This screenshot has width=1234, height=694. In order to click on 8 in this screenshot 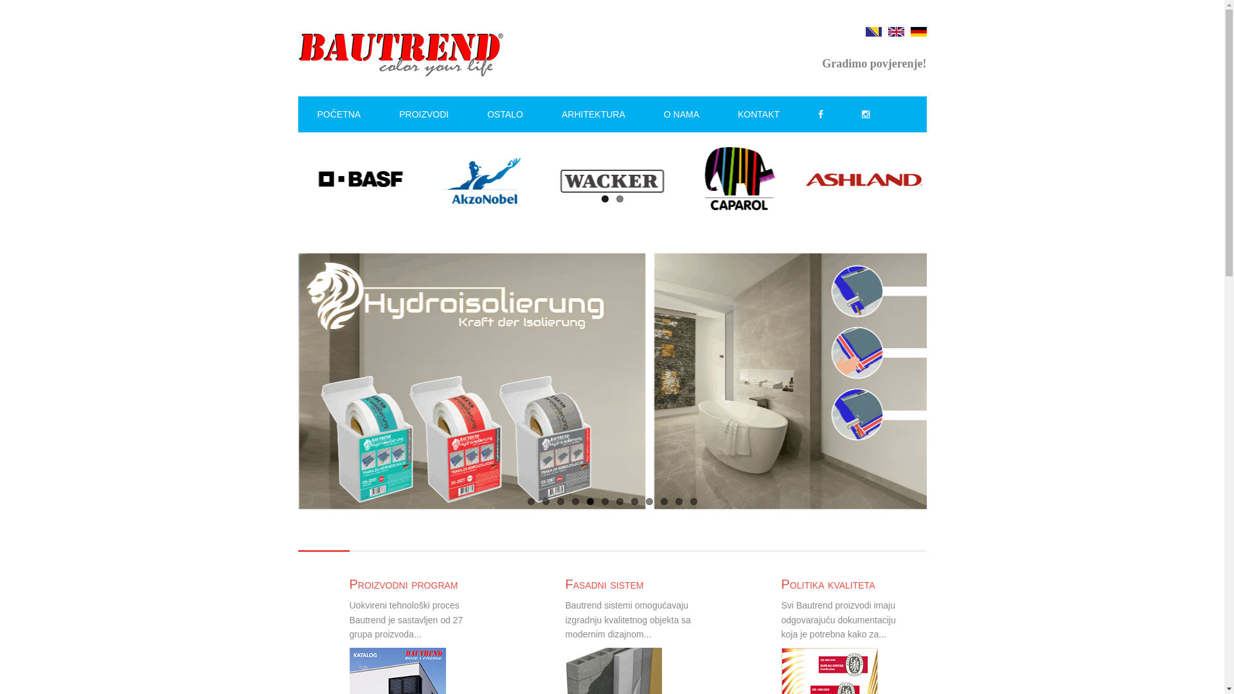, I will do `click(635, 501)`.